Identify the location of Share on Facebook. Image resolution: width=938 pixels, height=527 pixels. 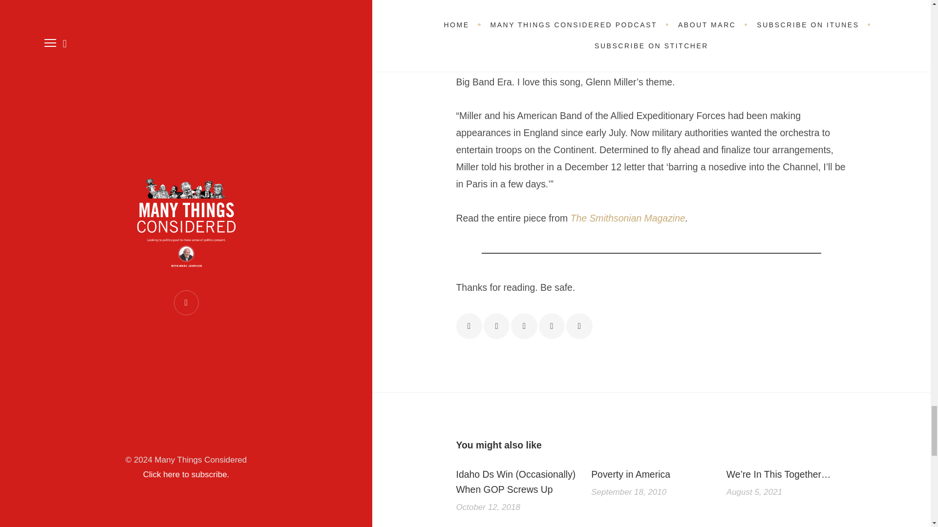
(469, 326).